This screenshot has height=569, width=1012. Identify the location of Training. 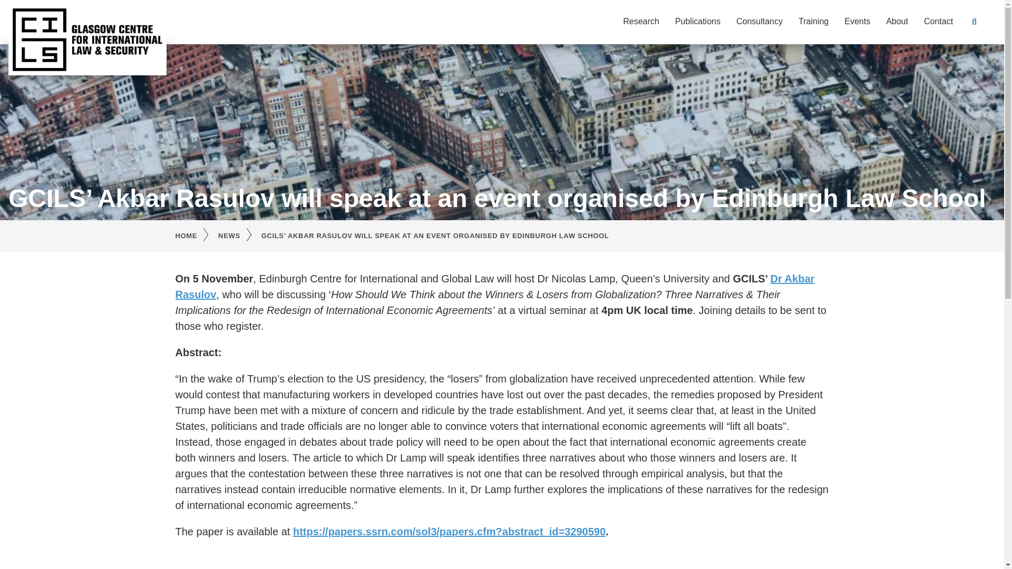
(813, 21).